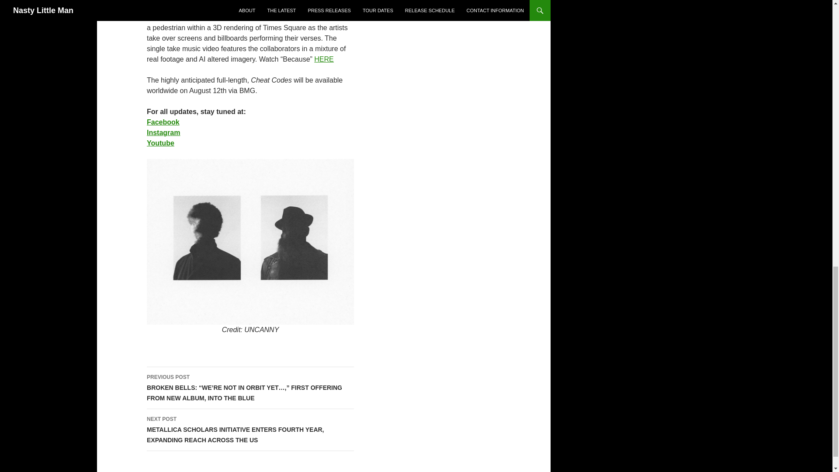 The height and width of the screenshot is (472, 839). What do you see at coordinates (161, 142) in the screenshot?
I see `Youtube` at bounding box center [161, 142].